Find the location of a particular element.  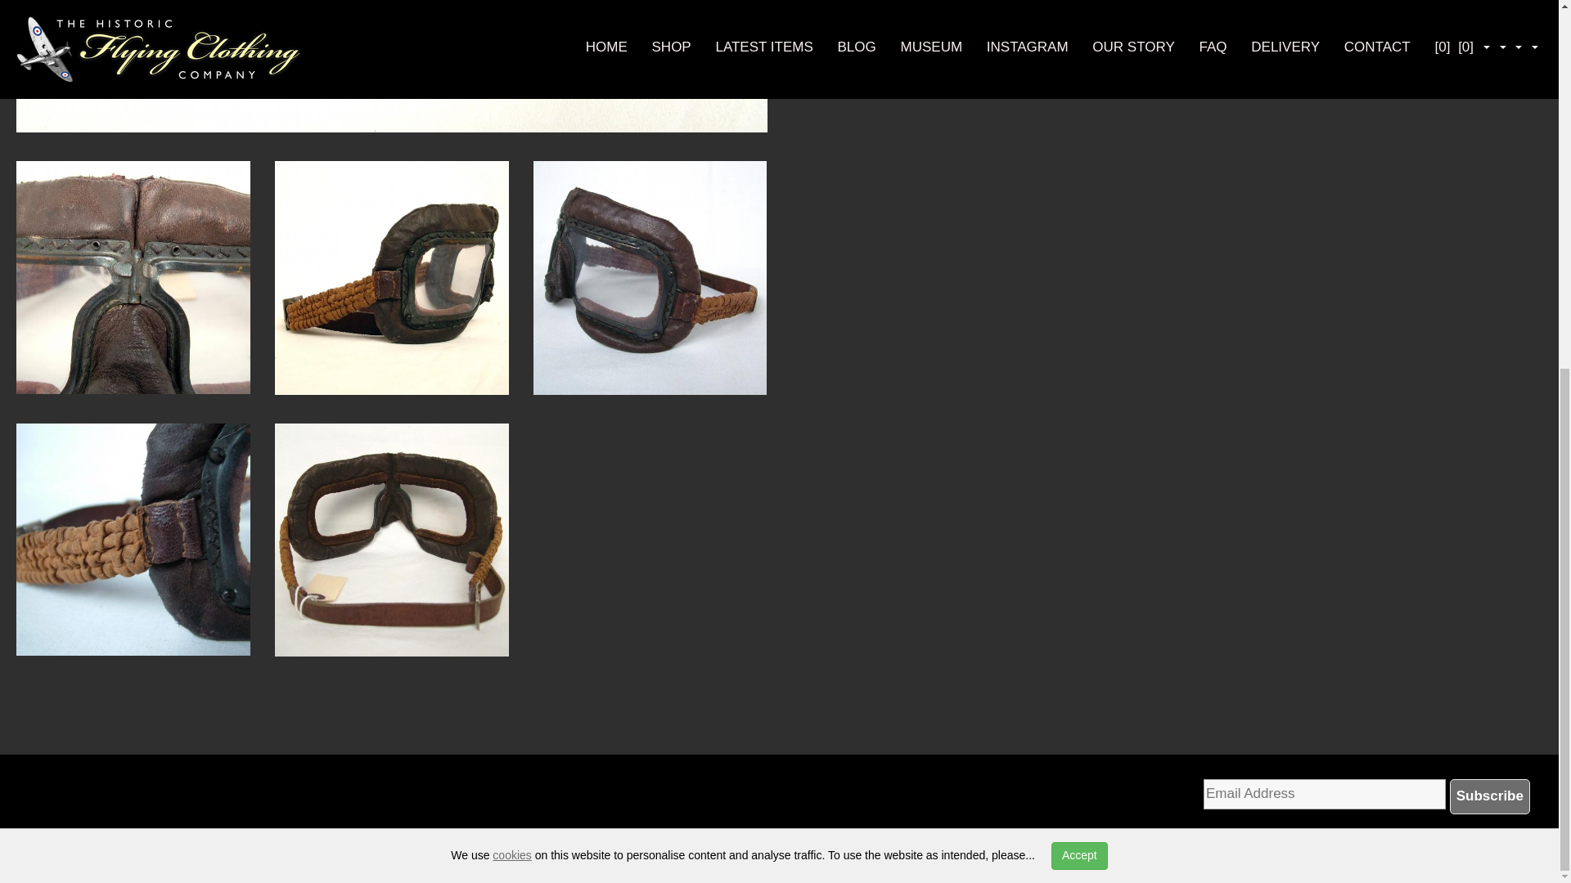

Militaria is located at coordinates (90, 848).